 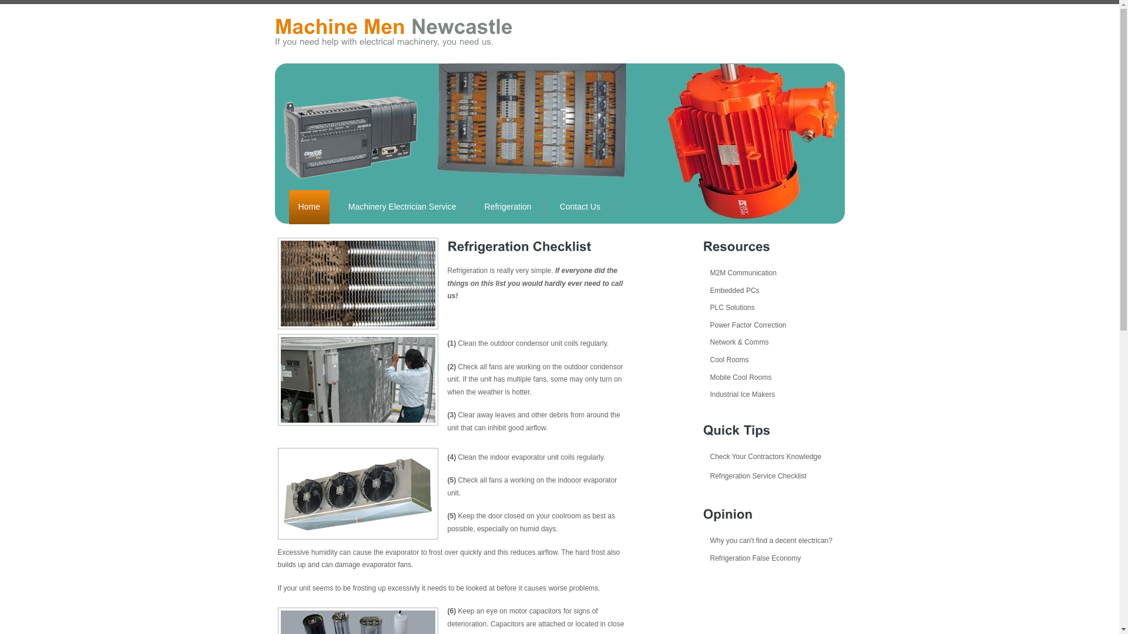 What do you see at coordinates (728, 308) in the screenshot?
I see `PLC Solutions` at bounding box center [728, 308].